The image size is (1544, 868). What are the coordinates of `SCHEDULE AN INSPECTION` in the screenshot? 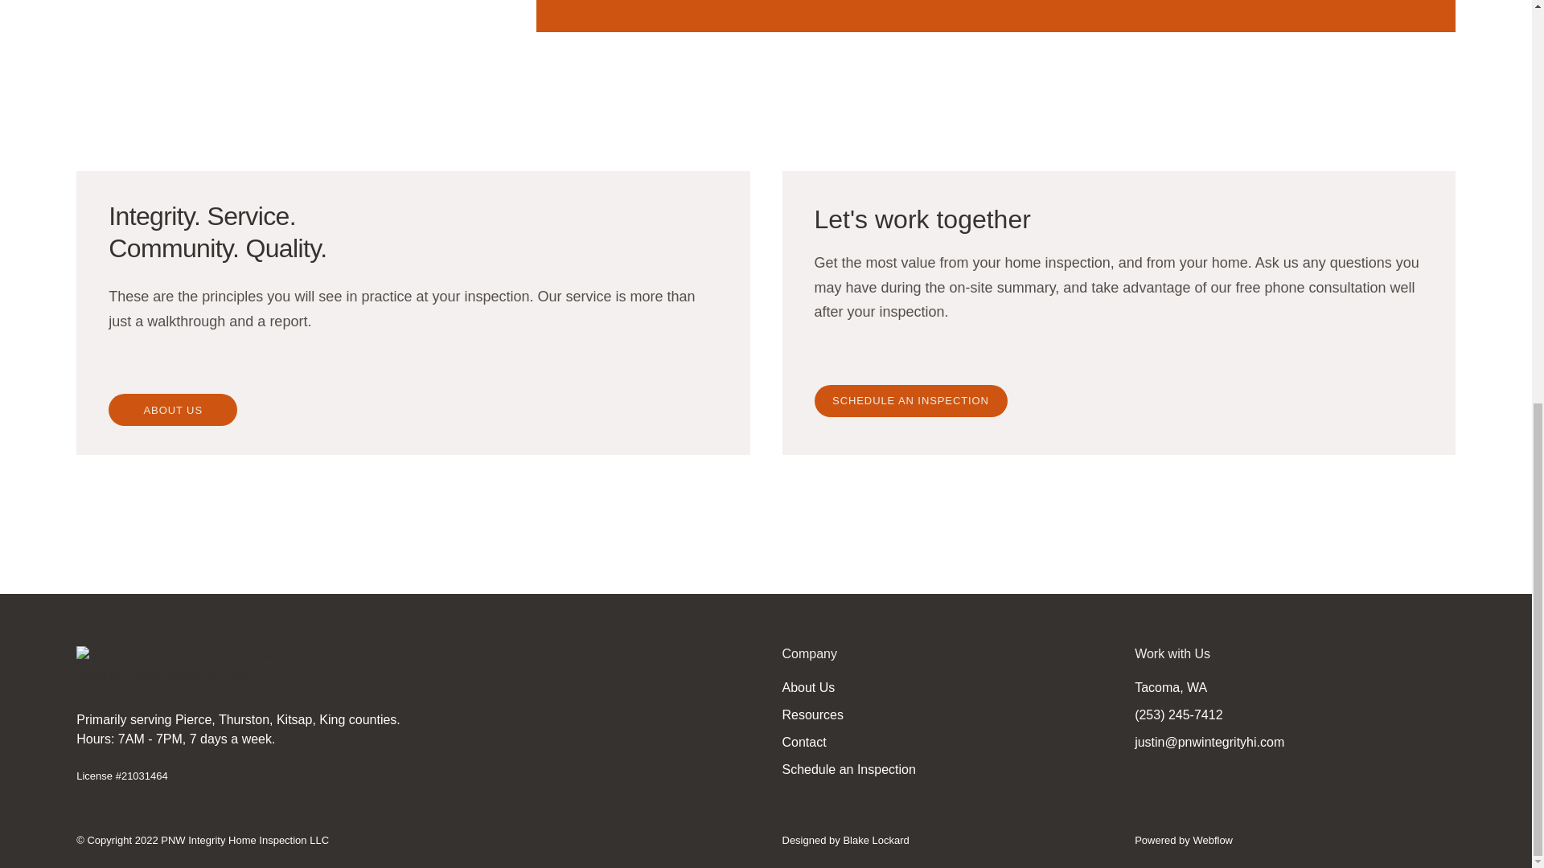 It's located at (910, 401).